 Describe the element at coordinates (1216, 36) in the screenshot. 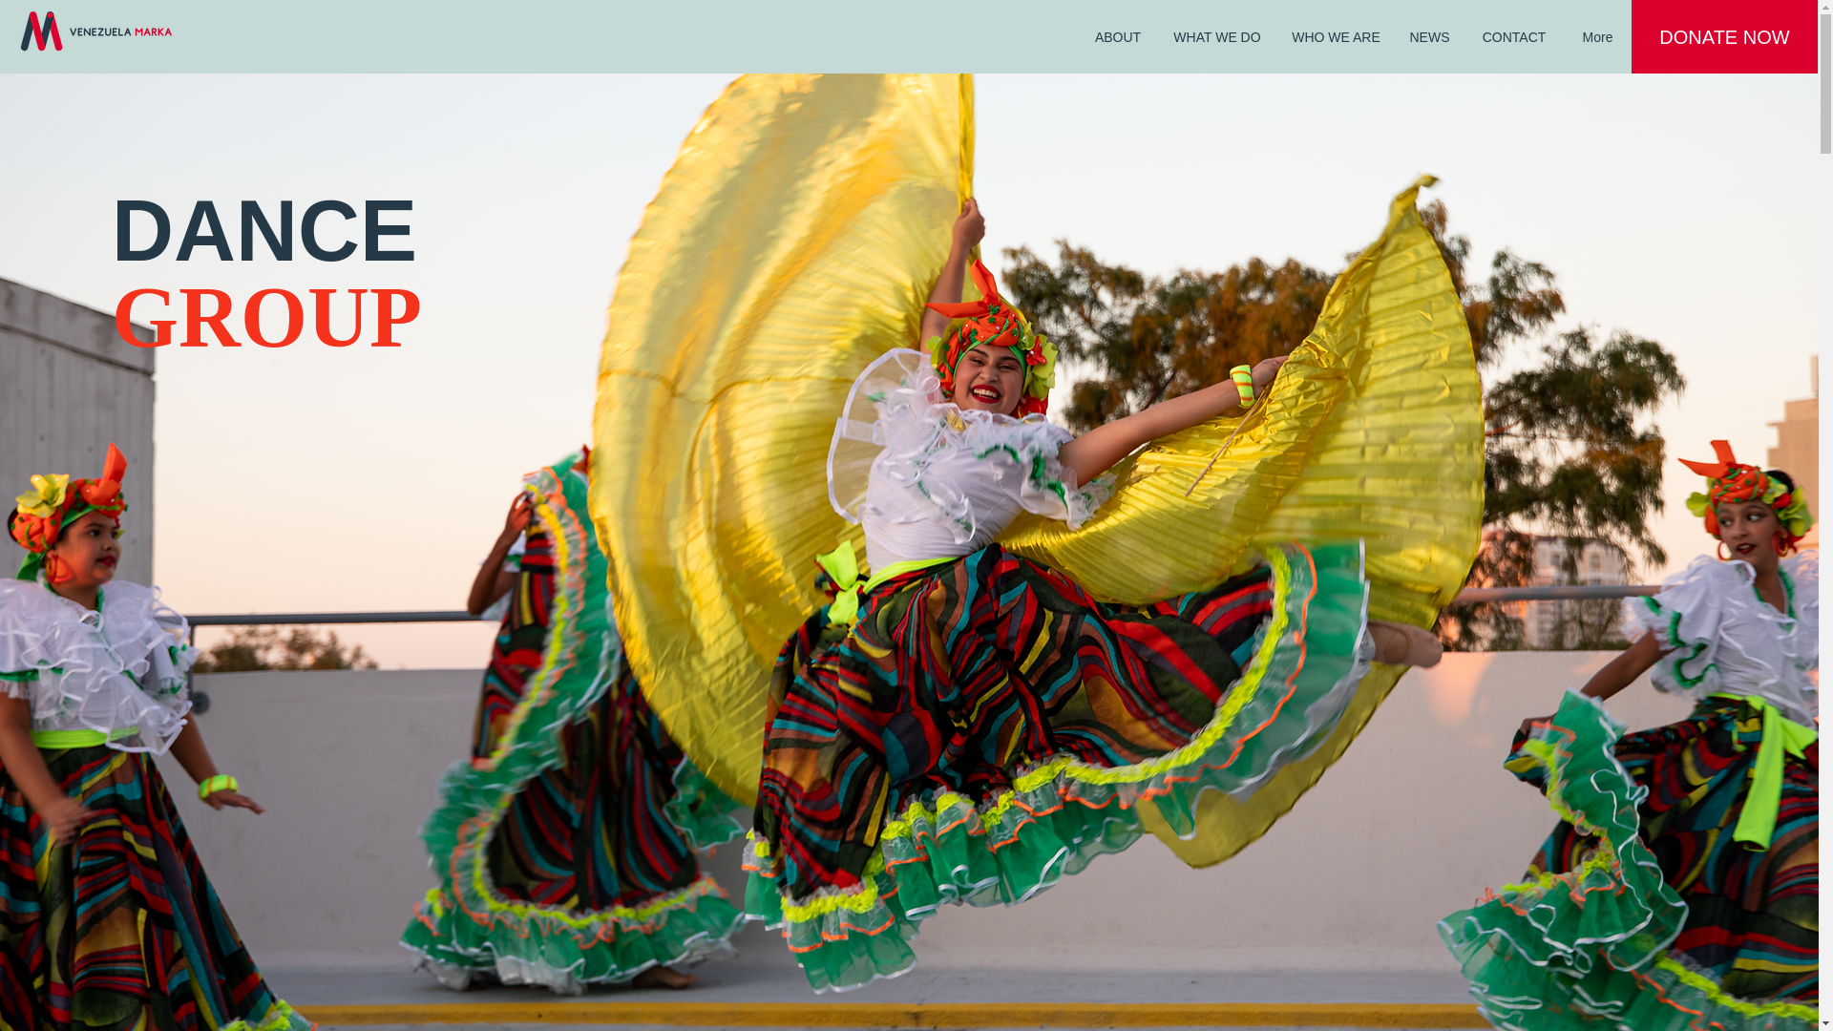

I see `WHAT WE DO` at that location.